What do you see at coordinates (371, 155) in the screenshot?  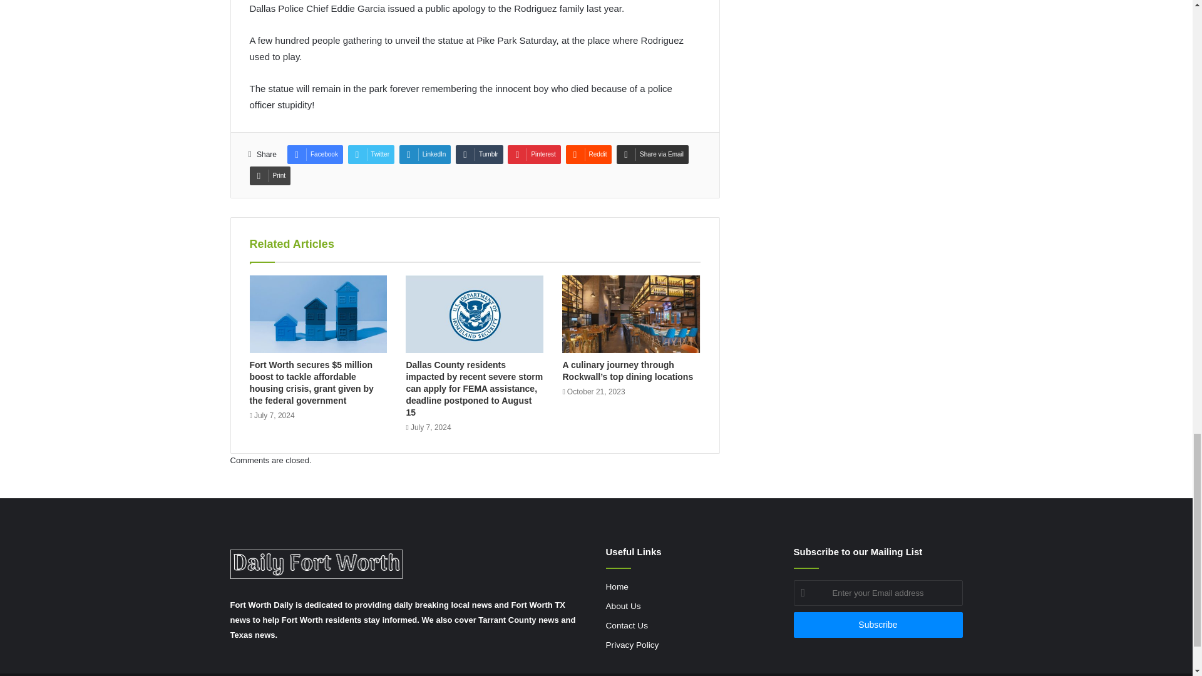 I see `Twitter` at bounding box center [371, 155].